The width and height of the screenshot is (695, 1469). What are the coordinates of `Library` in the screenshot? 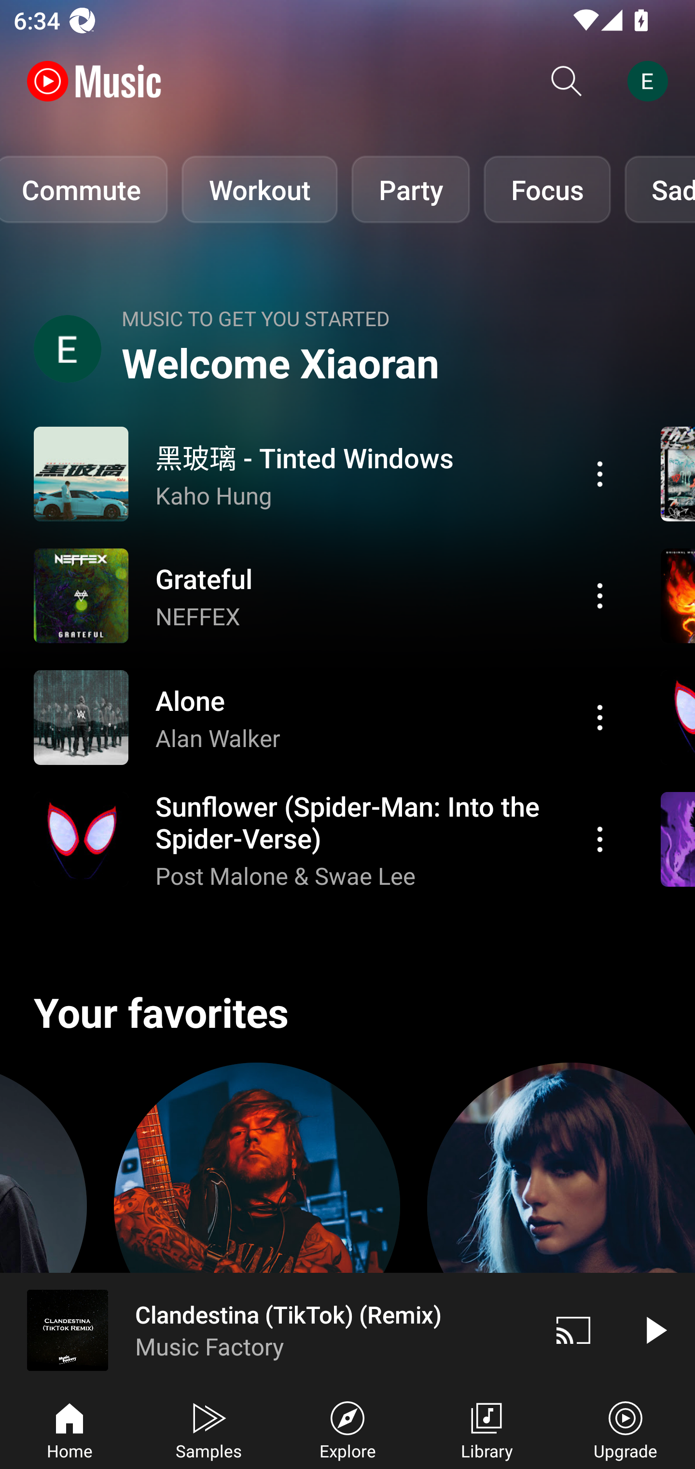 It's located at (486, 1428).